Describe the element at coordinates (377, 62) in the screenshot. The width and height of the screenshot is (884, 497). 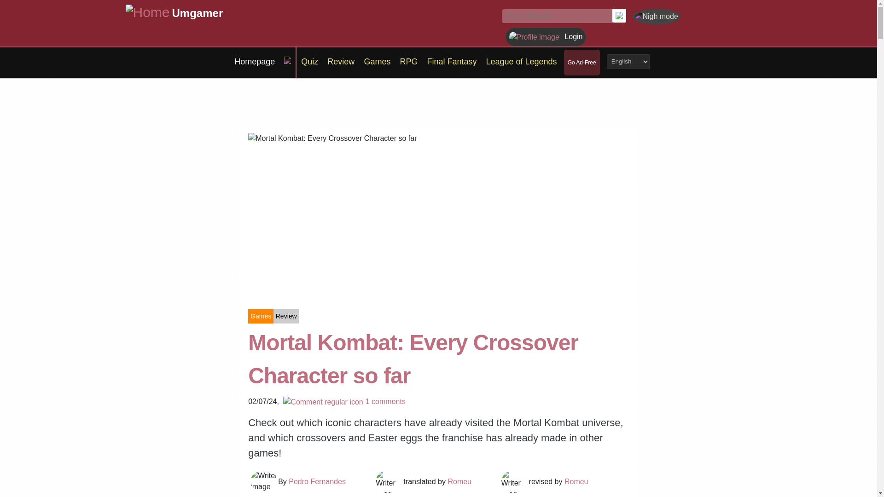
I see `Games` at that location.